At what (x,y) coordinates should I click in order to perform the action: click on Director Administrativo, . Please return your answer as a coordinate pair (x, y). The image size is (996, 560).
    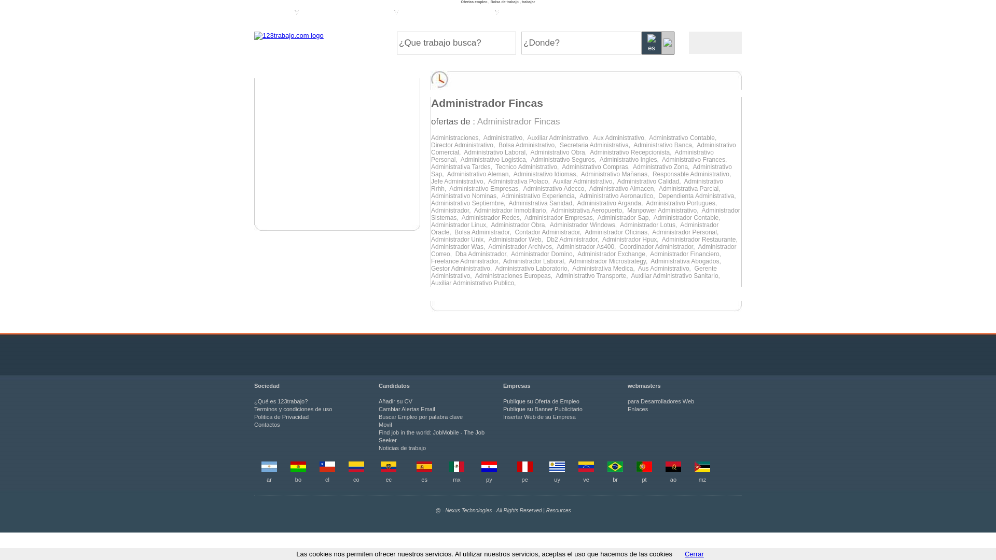
    Looking at the image, I should click on (465, 145).